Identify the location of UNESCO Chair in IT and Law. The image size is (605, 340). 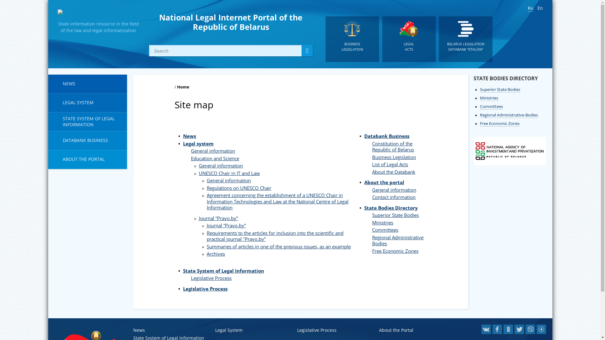
(229, 173).